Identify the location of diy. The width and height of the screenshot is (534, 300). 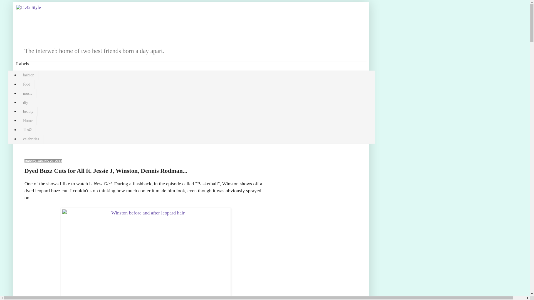
(26, 103).